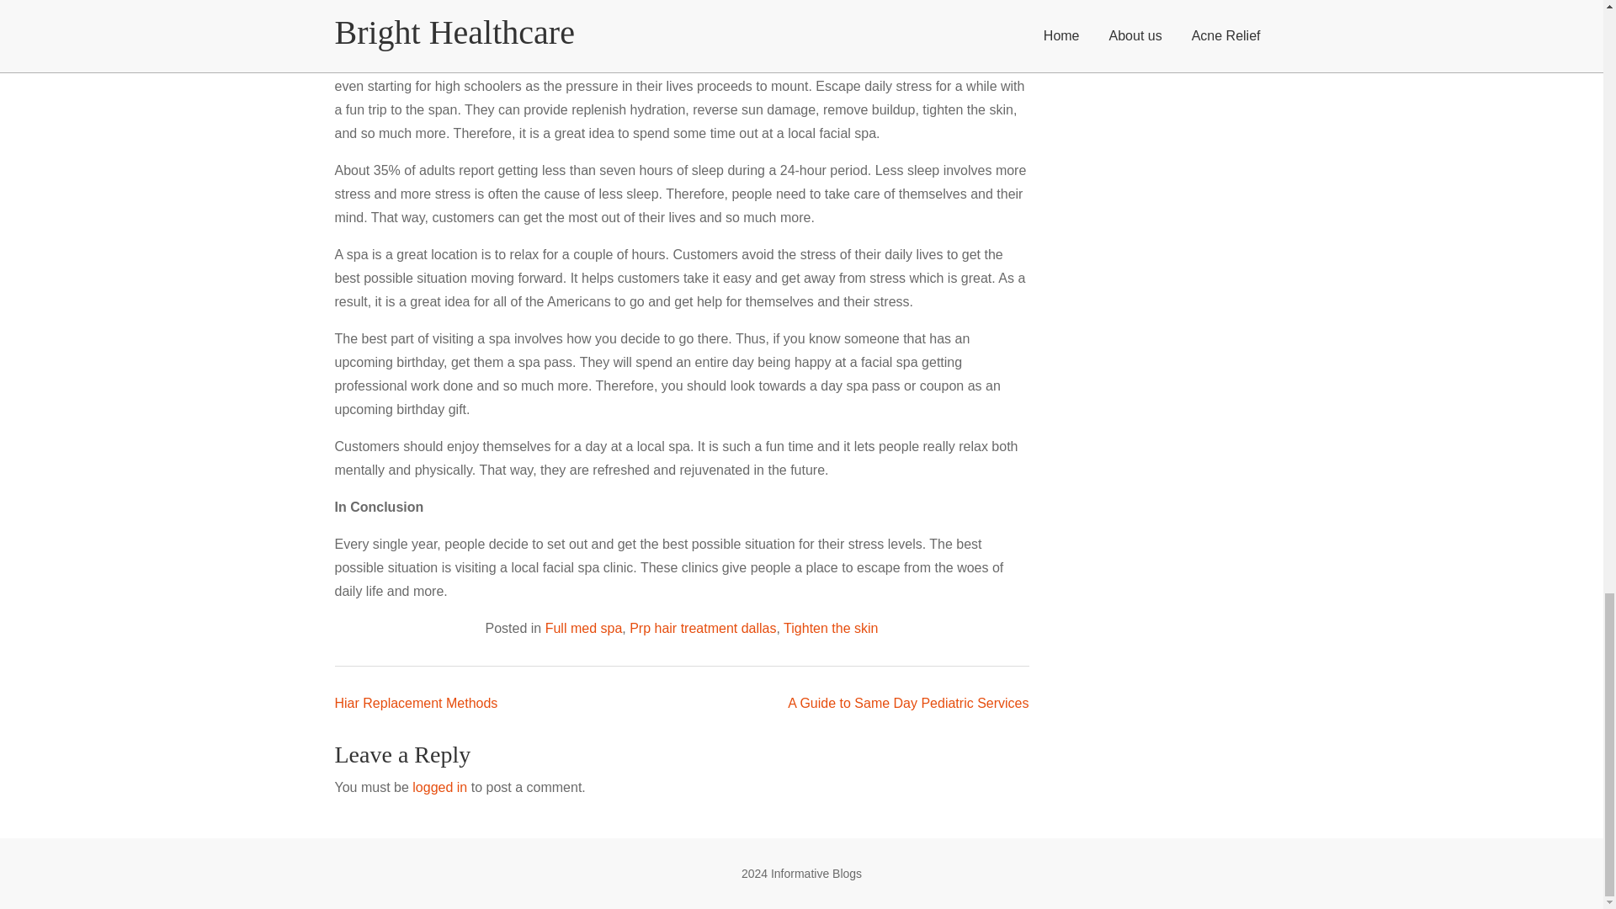 The height and width of the screenshot is (909, 1616). Describe the element at coordinates (66, 726) in the screenshot. I see `Thursday` at that location.